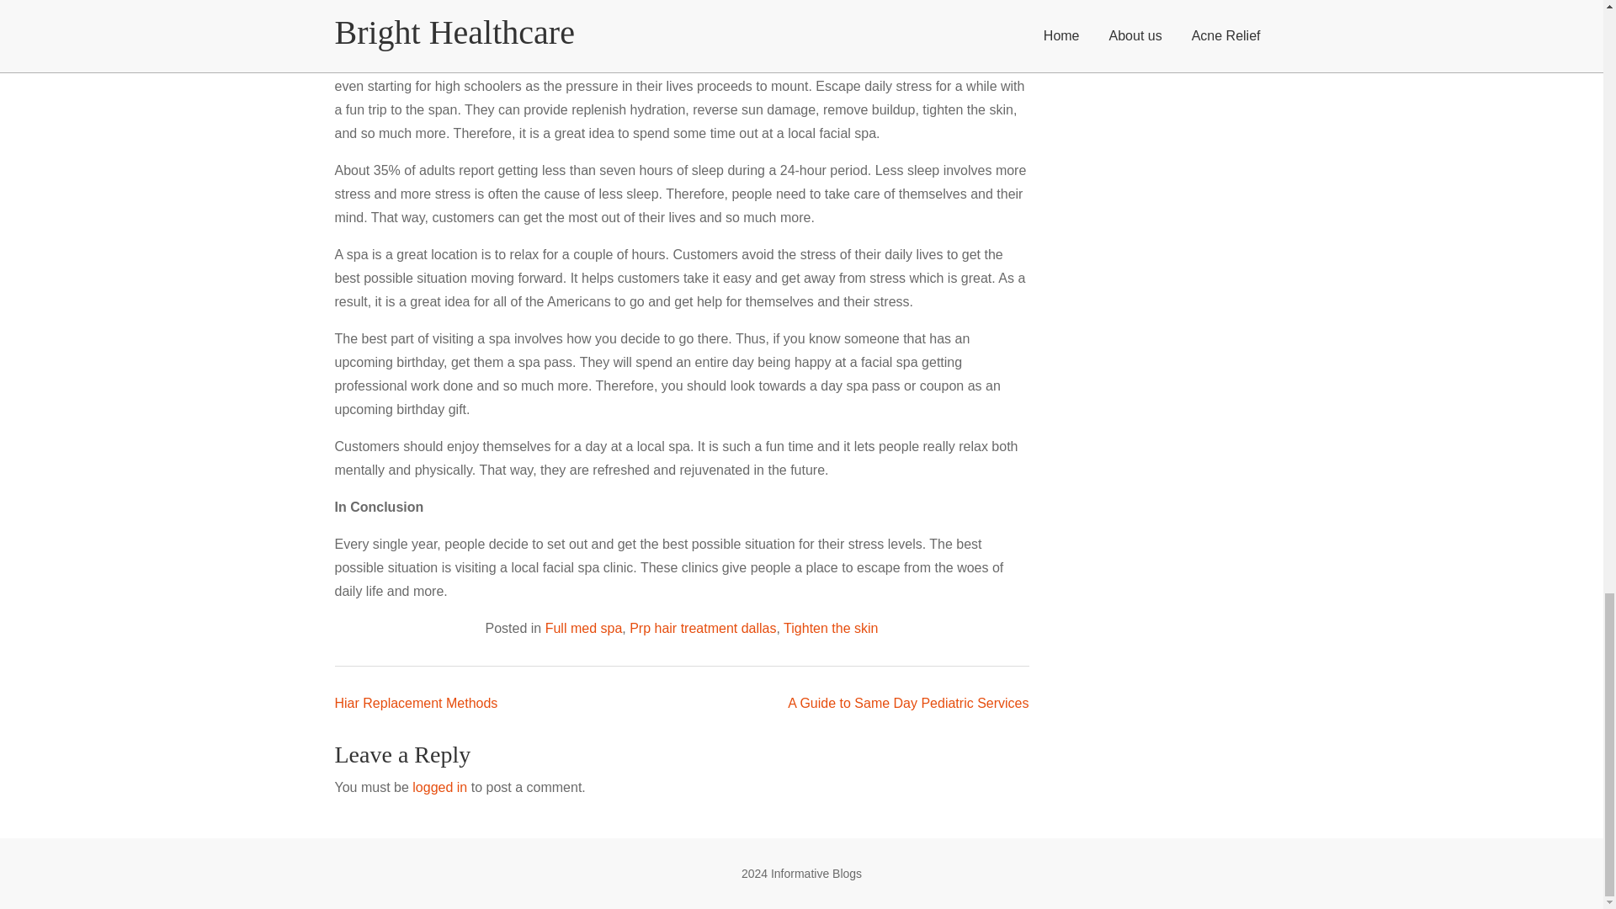 The height and width of the screenshot is (909, 1616). Describe the element at coordinates (66, 726) in the screenshot. I see `Thursday` at that location.